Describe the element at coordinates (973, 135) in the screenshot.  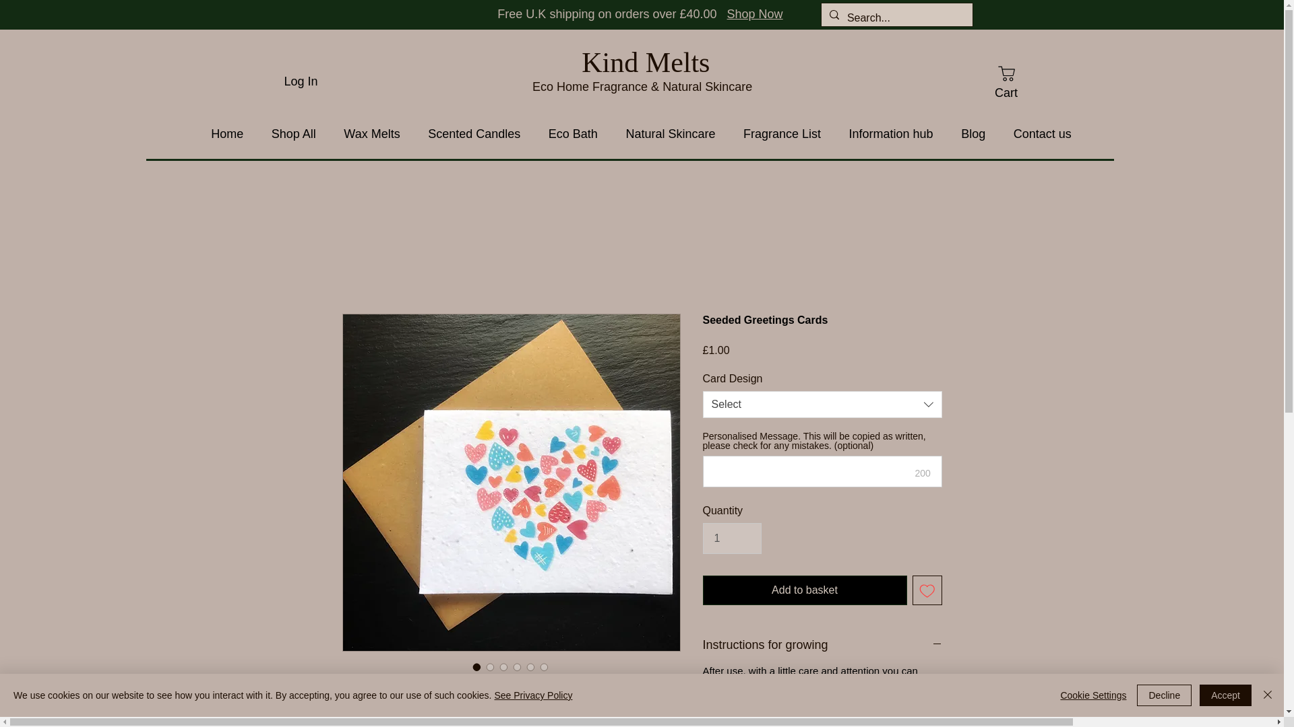
I see `Blog` at that location.